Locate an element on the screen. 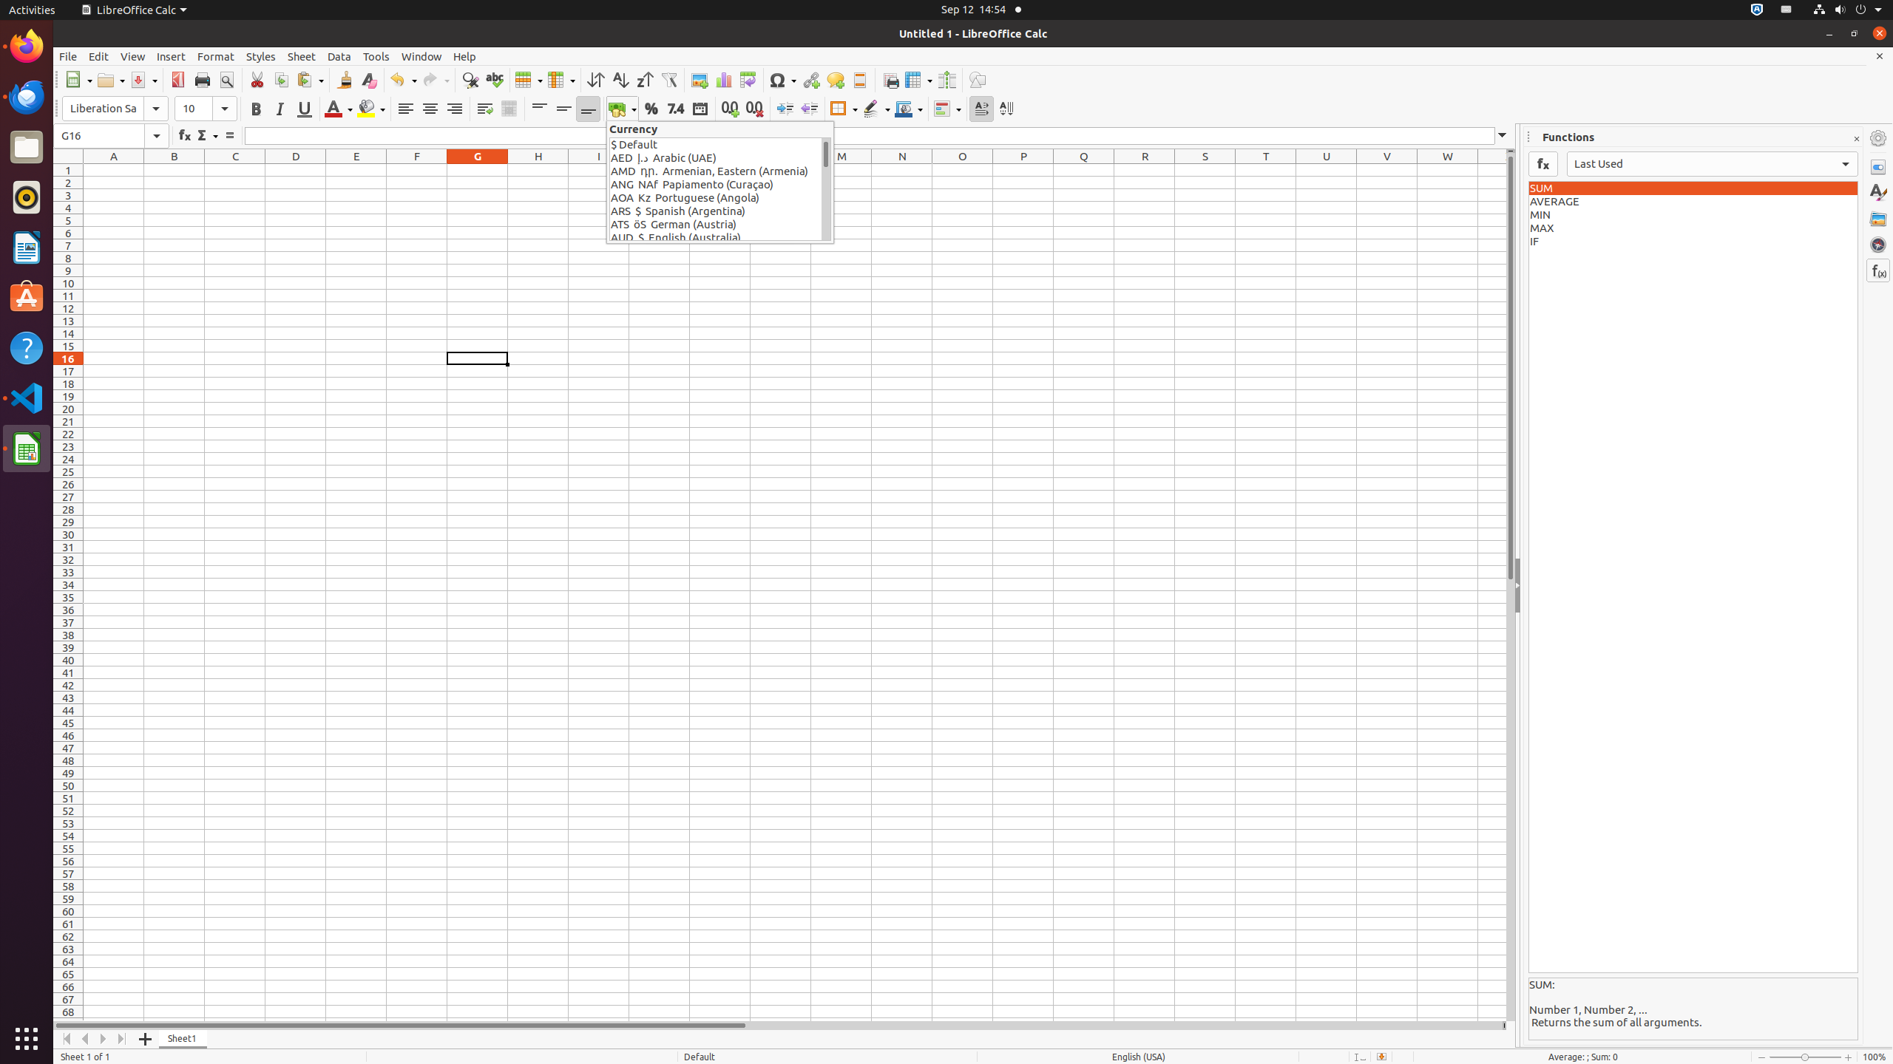  ‪ARS‬  $  ‪Spanish (Argentina)‬ is located at coordinates (716, 211).